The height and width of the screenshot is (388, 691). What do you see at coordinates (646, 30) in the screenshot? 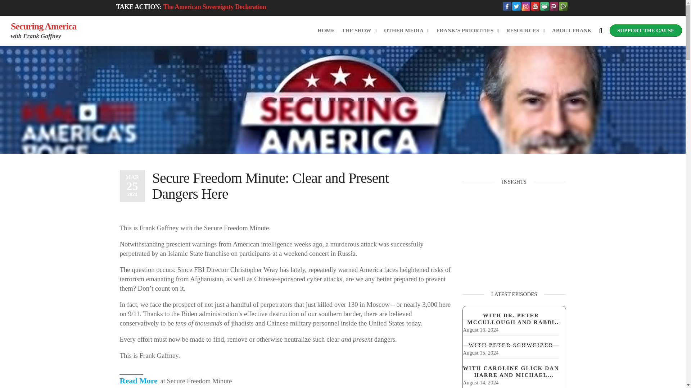
I see `SUPPORT THE CAUSE` at bounding box center [646, 30].